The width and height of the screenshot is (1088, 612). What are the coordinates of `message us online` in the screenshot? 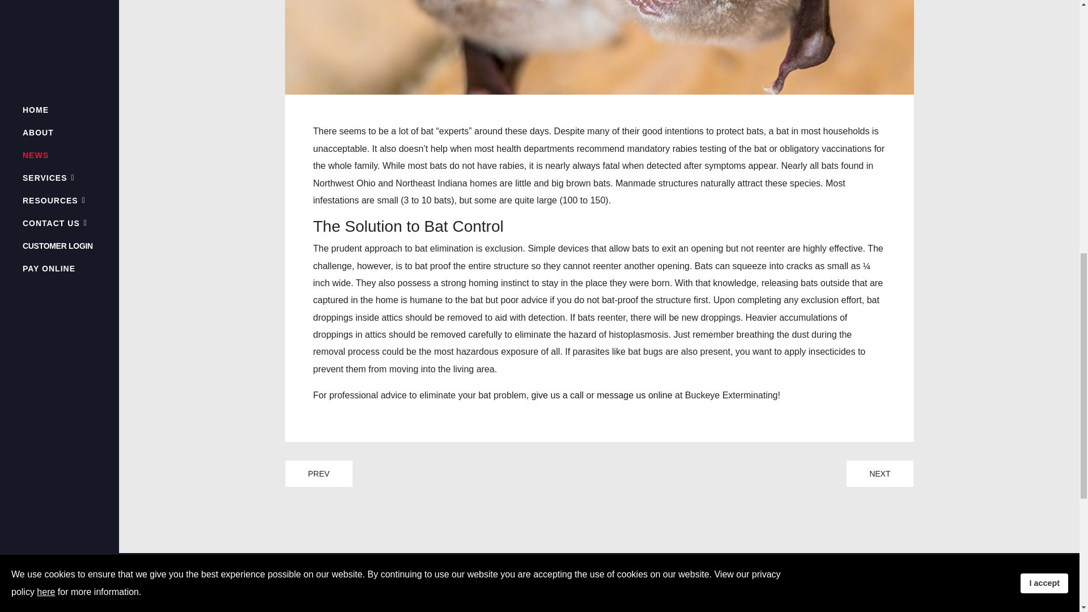 It's located at (634, 396).